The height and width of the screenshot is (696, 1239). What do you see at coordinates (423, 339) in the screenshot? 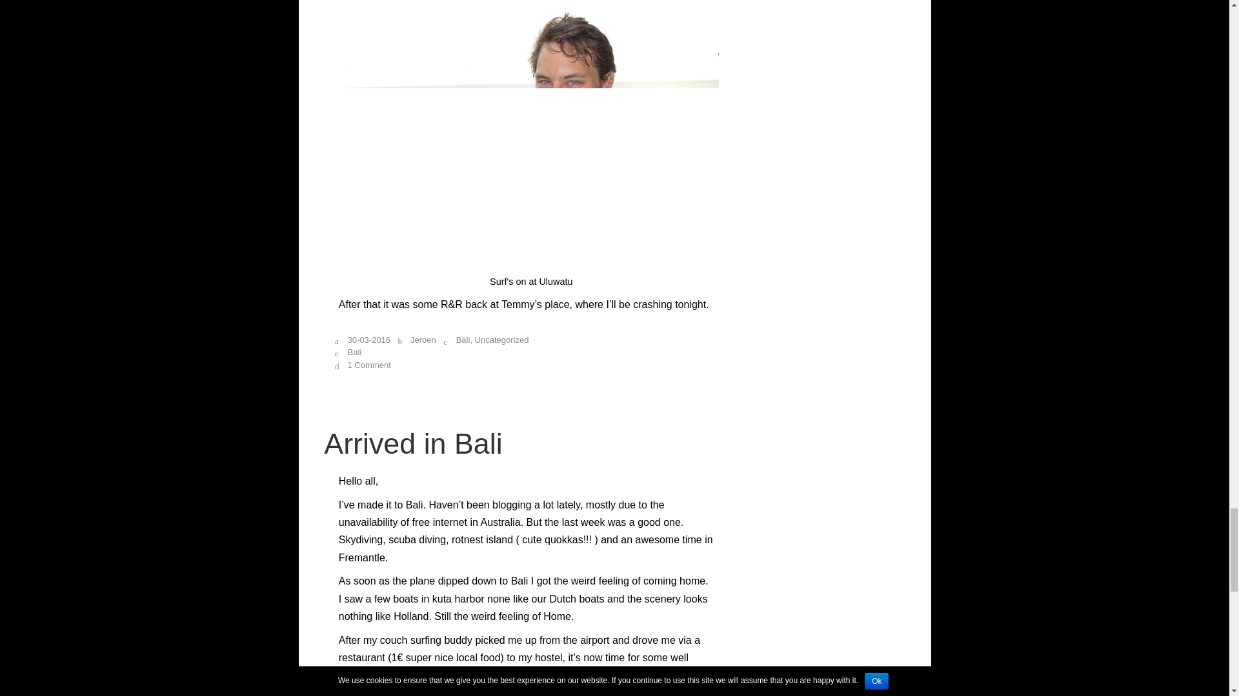
I see `Posts by Jeroen` at bounding box center [423, 339].